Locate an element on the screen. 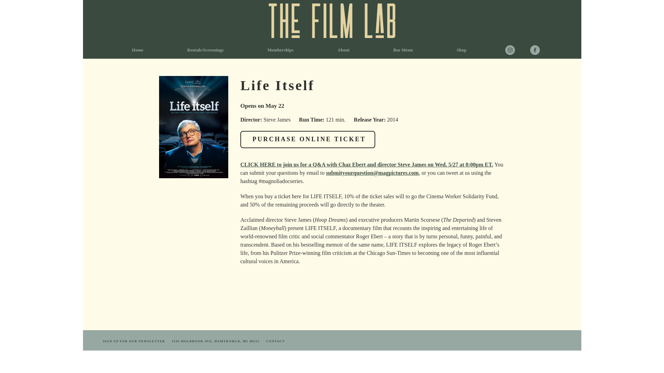  instagram is located at coordinates (508, 49).